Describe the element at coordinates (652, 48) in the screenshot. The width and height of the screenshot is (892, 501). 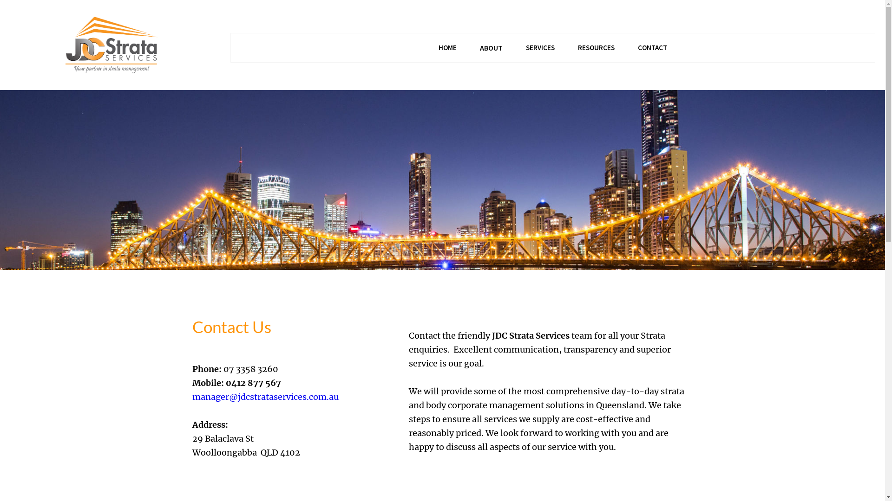
I see `CONTACT` at that location.